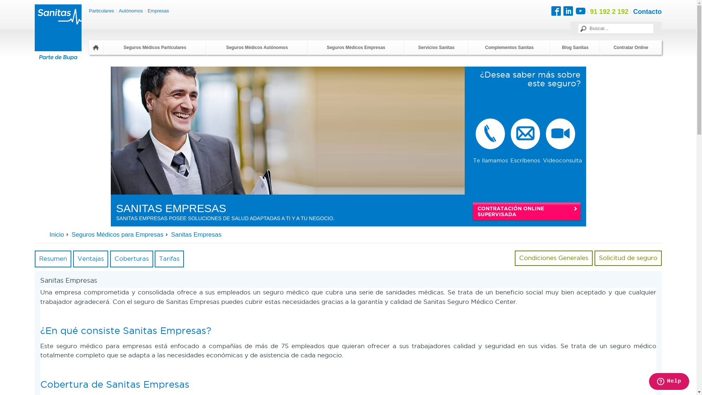 This screenshot has height=395, width=702. Describe the element at coordinates (554, 258) in the screenshot. I see `Condiciones Generales` at that location.